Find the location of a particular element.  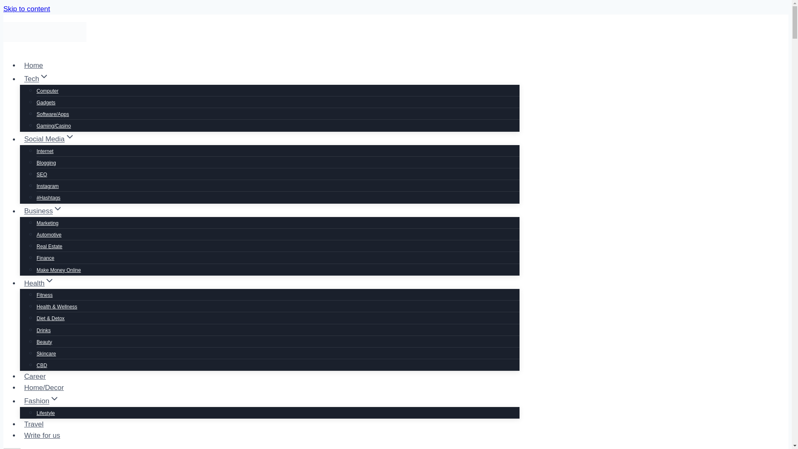

HealthExpand is located at coordinates (39, 283).